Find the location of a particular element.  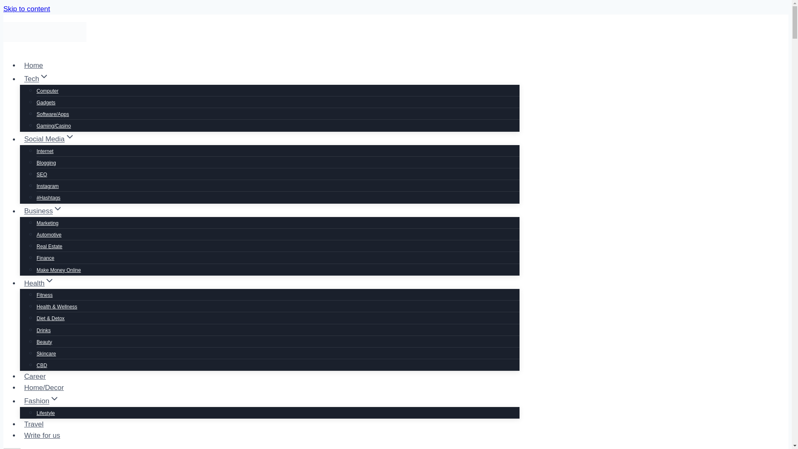

HealthExpand is located at coordinates (39, 283).